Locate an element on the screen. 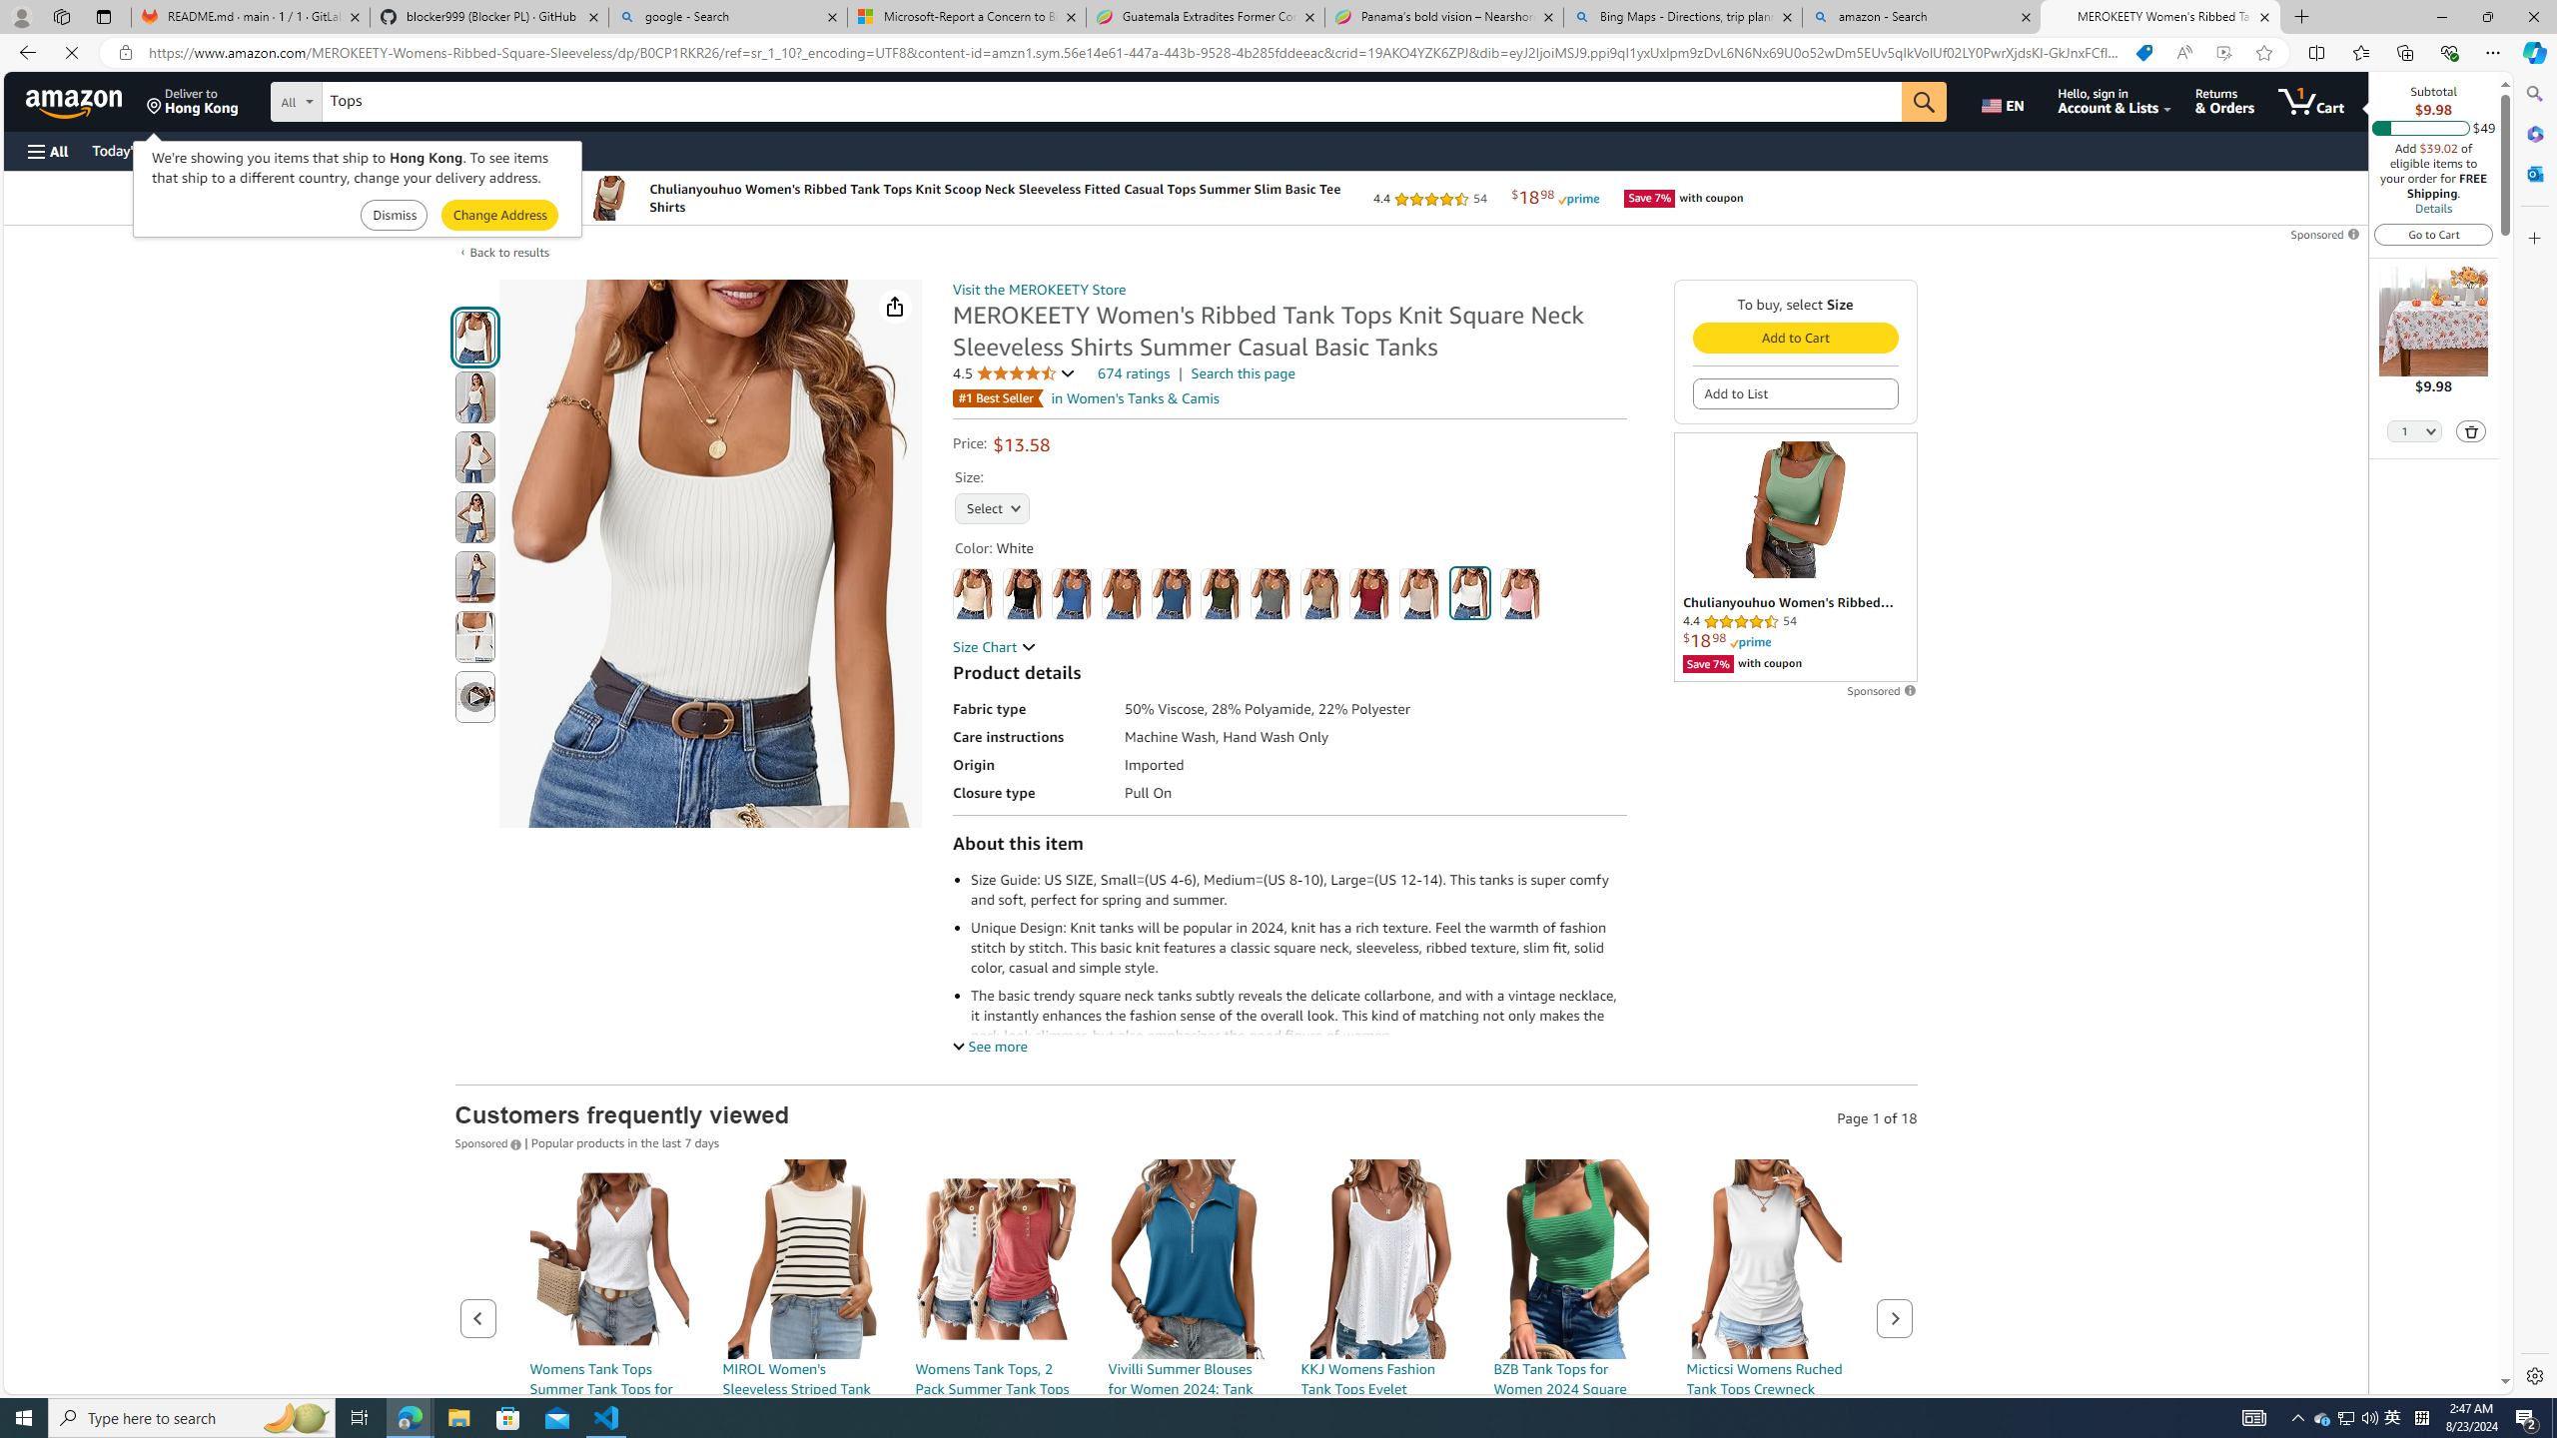 The image size is (2557, 1438). Sponsored  is located at coordinates (489, 1142).